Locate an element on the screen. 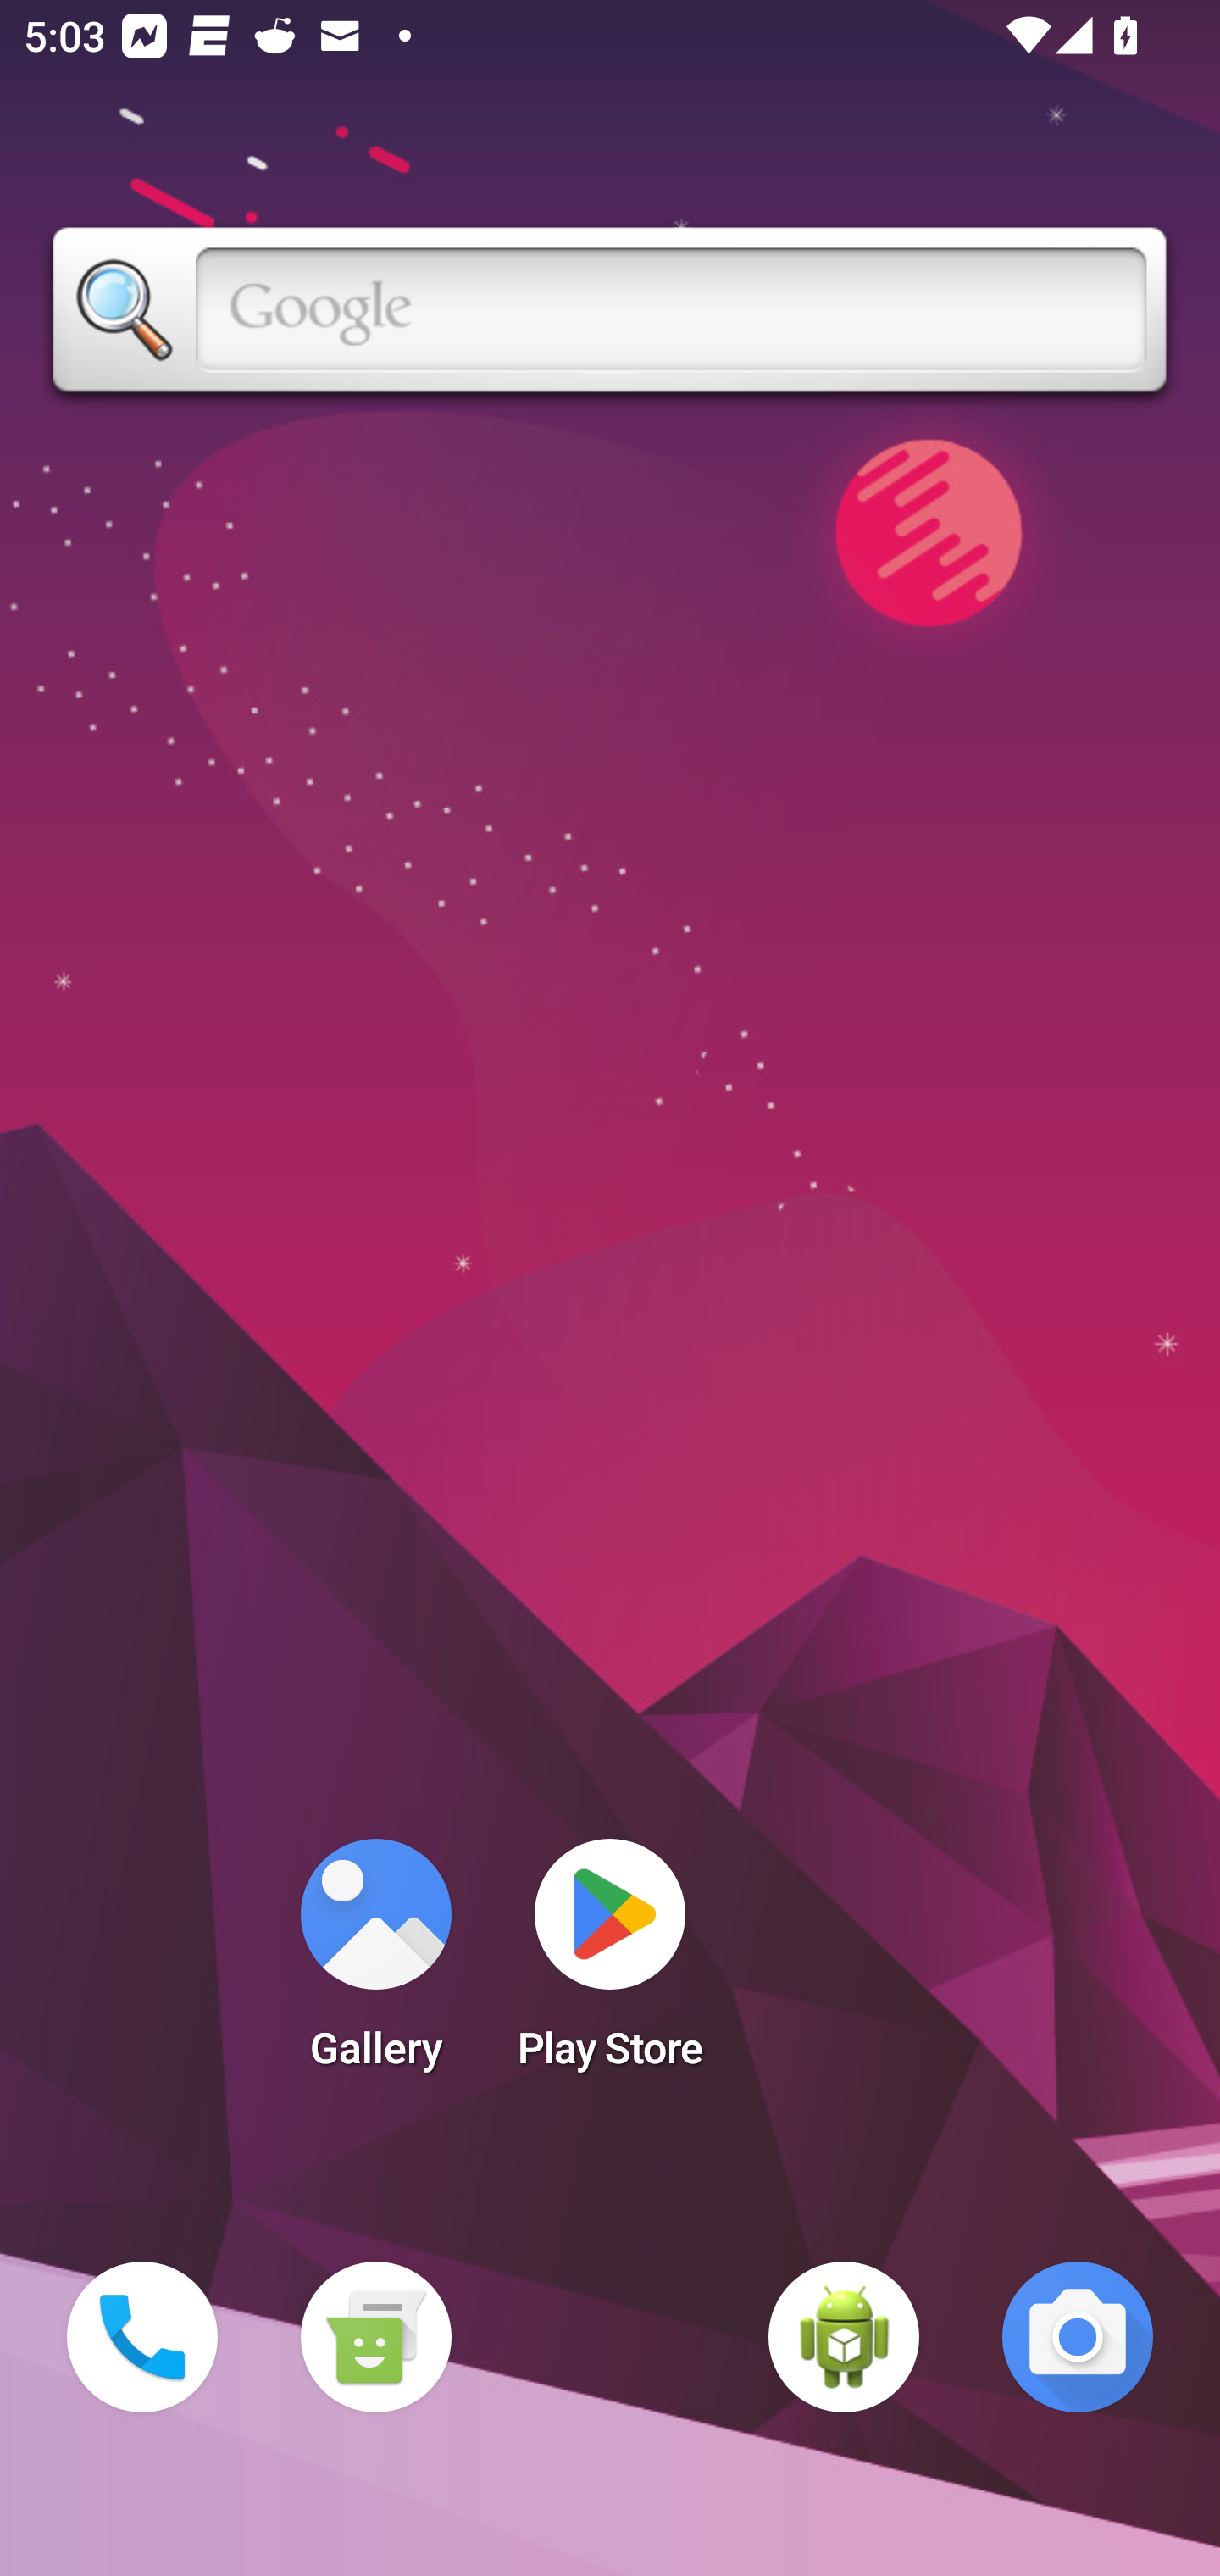 This screenshot has width=1220, height=2576. Play Store is located at coordinates (610, 1964).